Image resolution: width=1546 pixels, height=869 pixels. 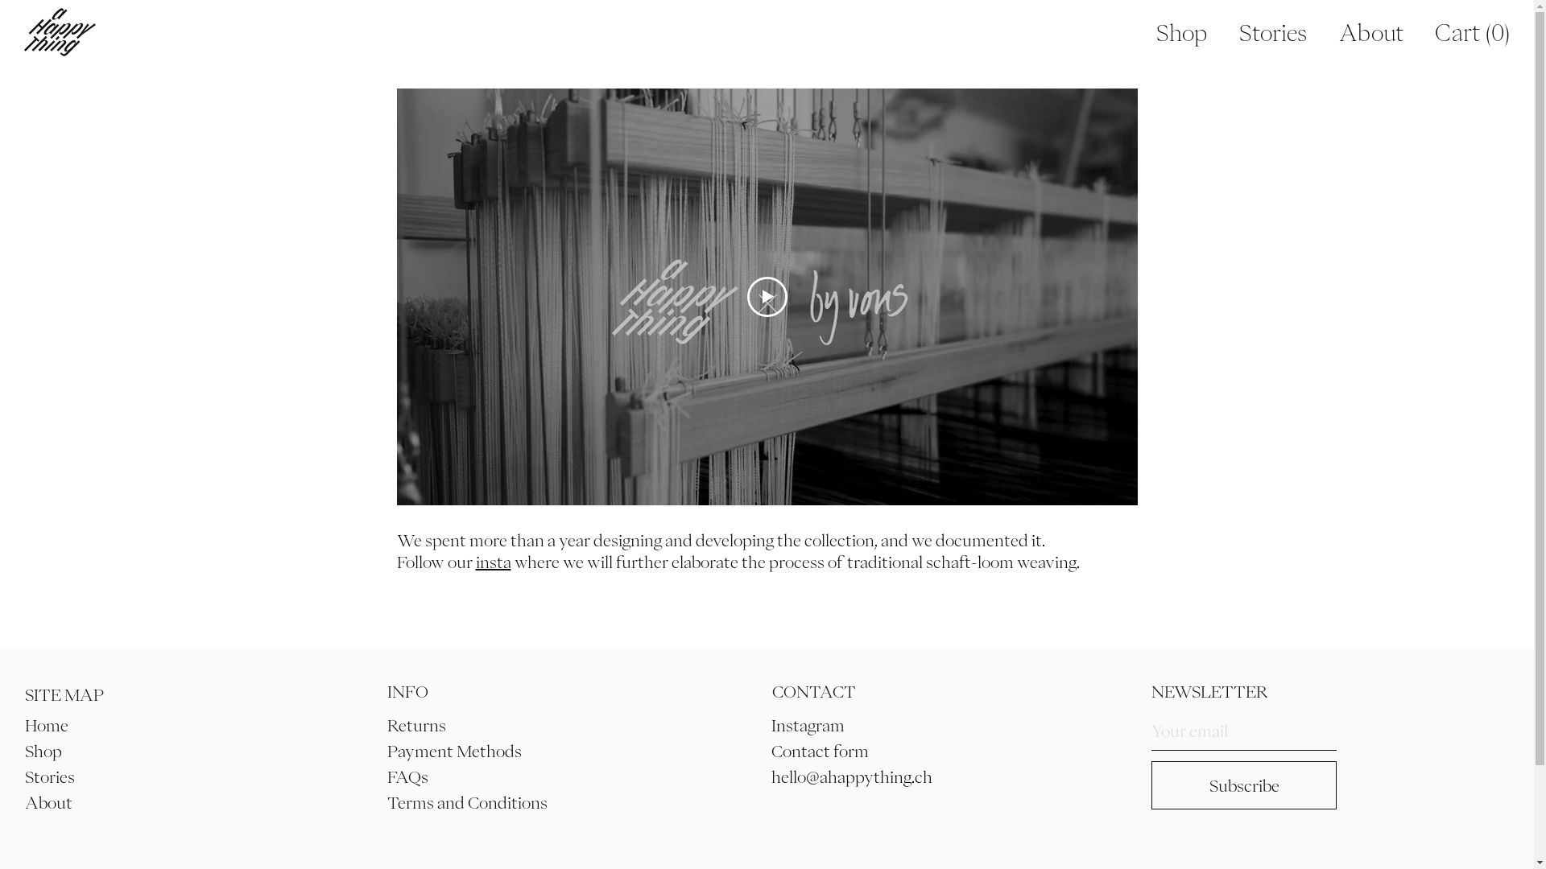 What do you see at coordinates (417, 725) in the screenshot?
I see `Returns` at bounding box center [417, 725].